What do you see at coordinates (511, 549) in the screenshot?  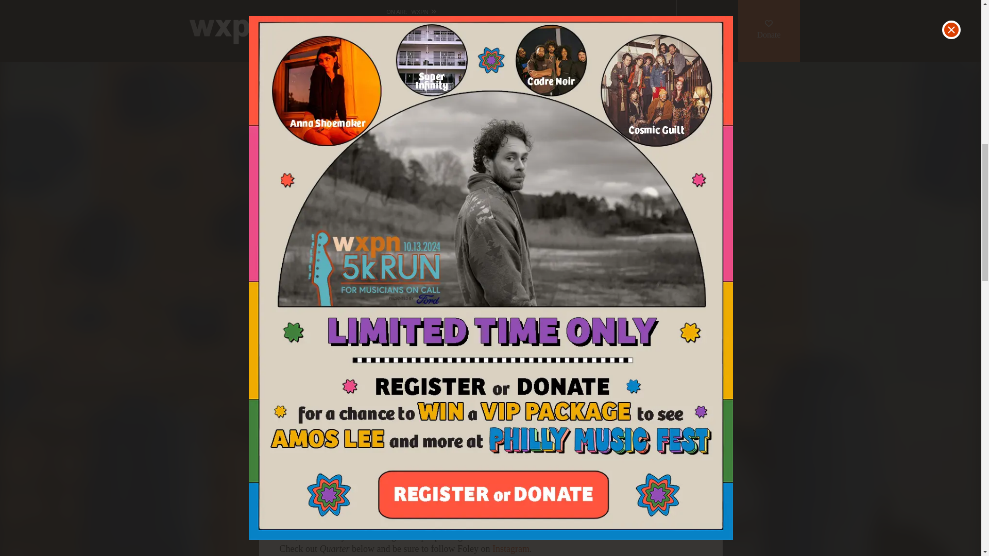 I see `Instagram` at bounding box center [511, 549].